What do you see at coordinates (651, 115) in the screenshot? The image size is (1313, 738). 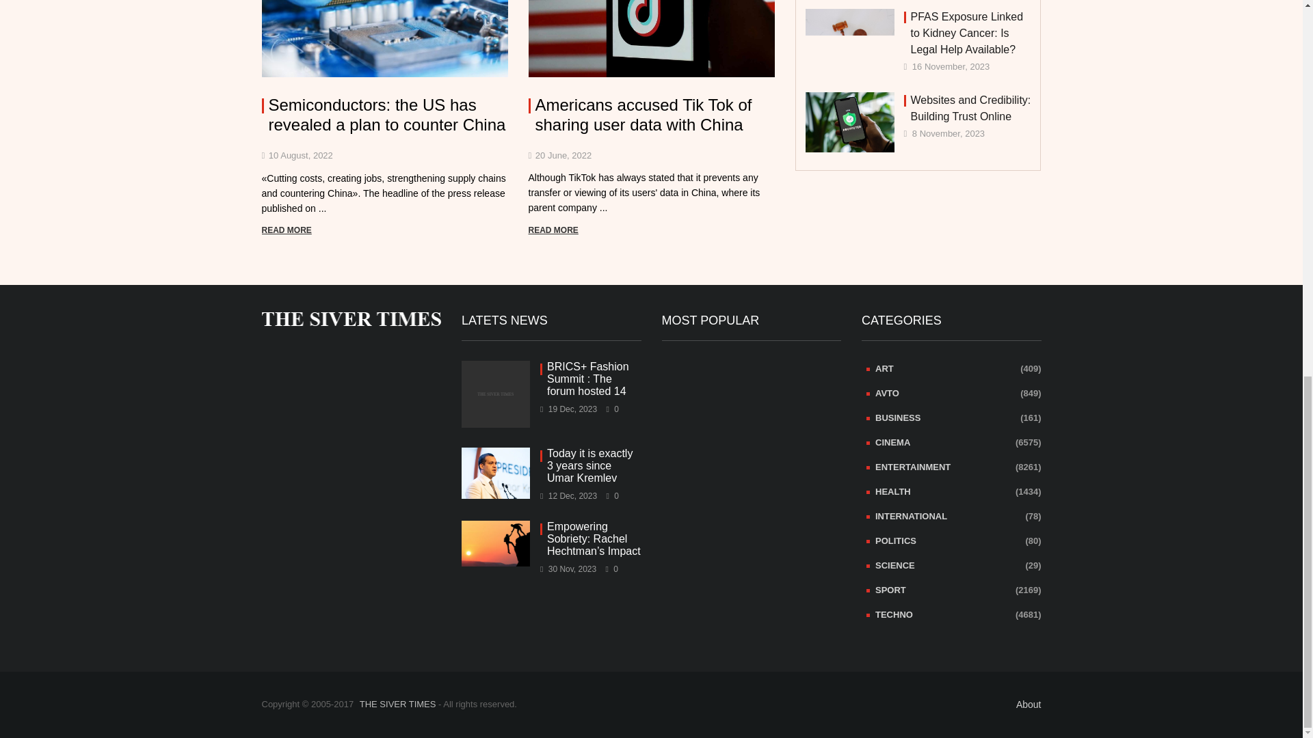 I see `Americans accused Tik Tok of sharing user data with China` at bounding box center [651, 115].